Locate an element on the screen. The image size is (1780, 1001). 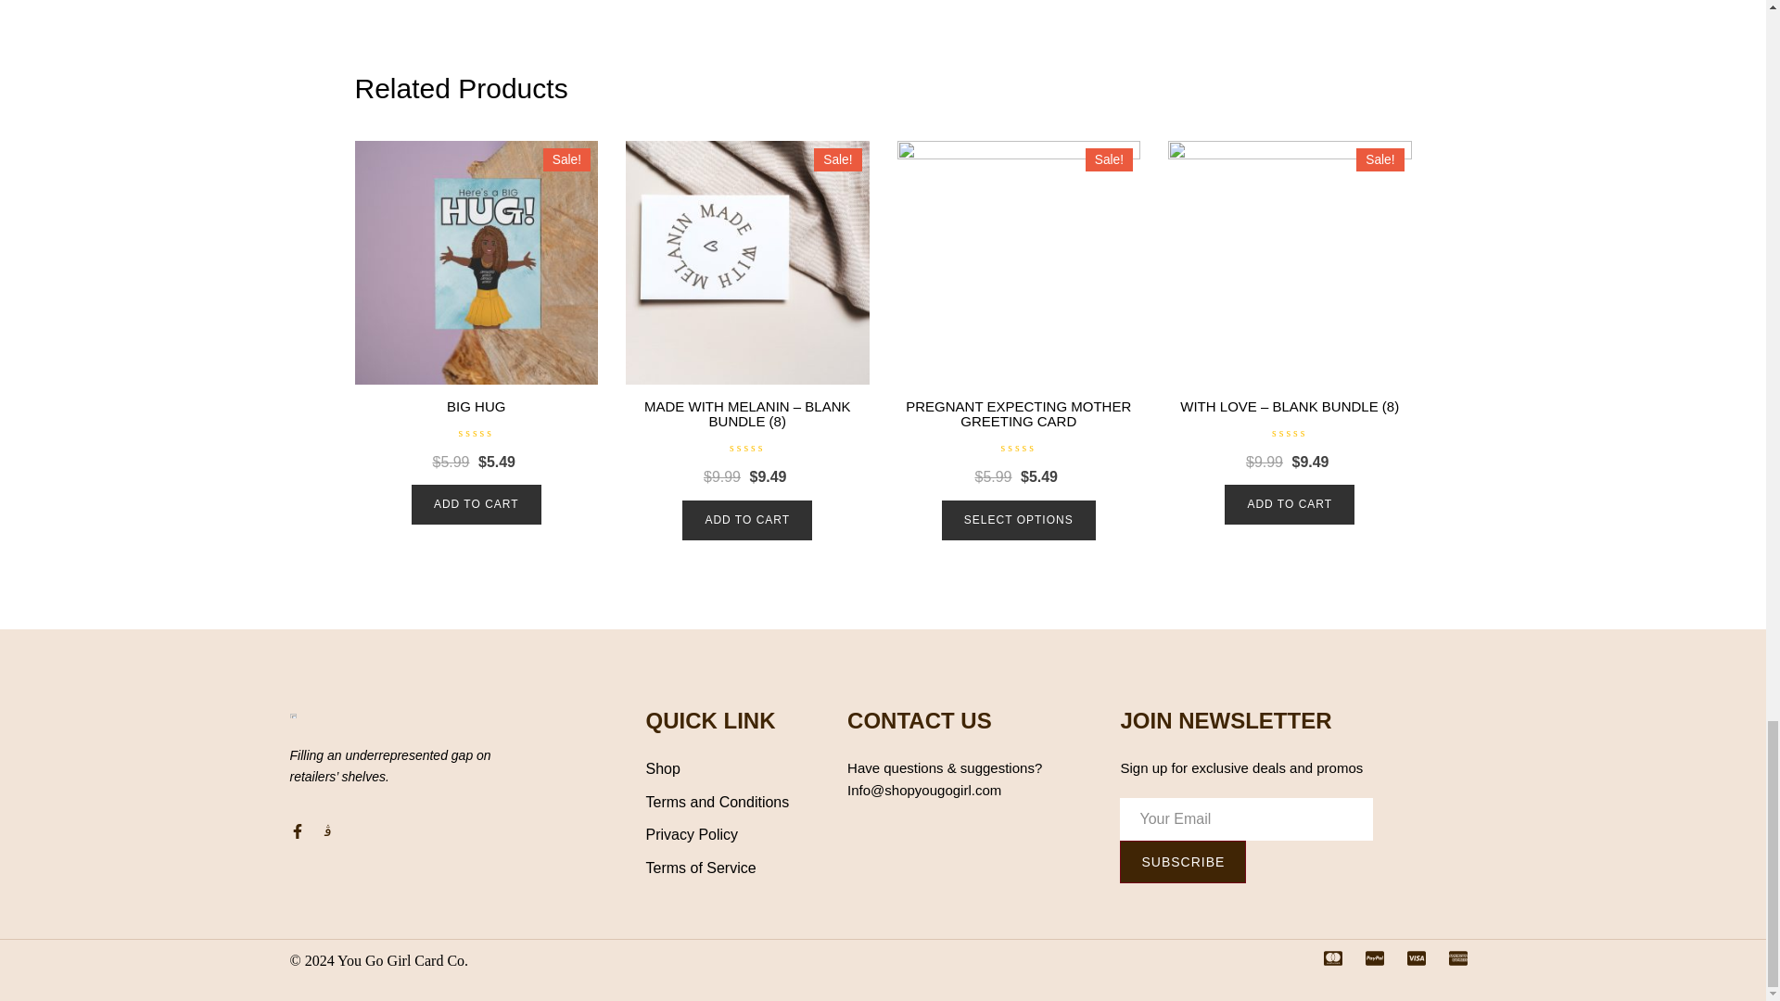
Sale! is located at coordinates (477, 262).